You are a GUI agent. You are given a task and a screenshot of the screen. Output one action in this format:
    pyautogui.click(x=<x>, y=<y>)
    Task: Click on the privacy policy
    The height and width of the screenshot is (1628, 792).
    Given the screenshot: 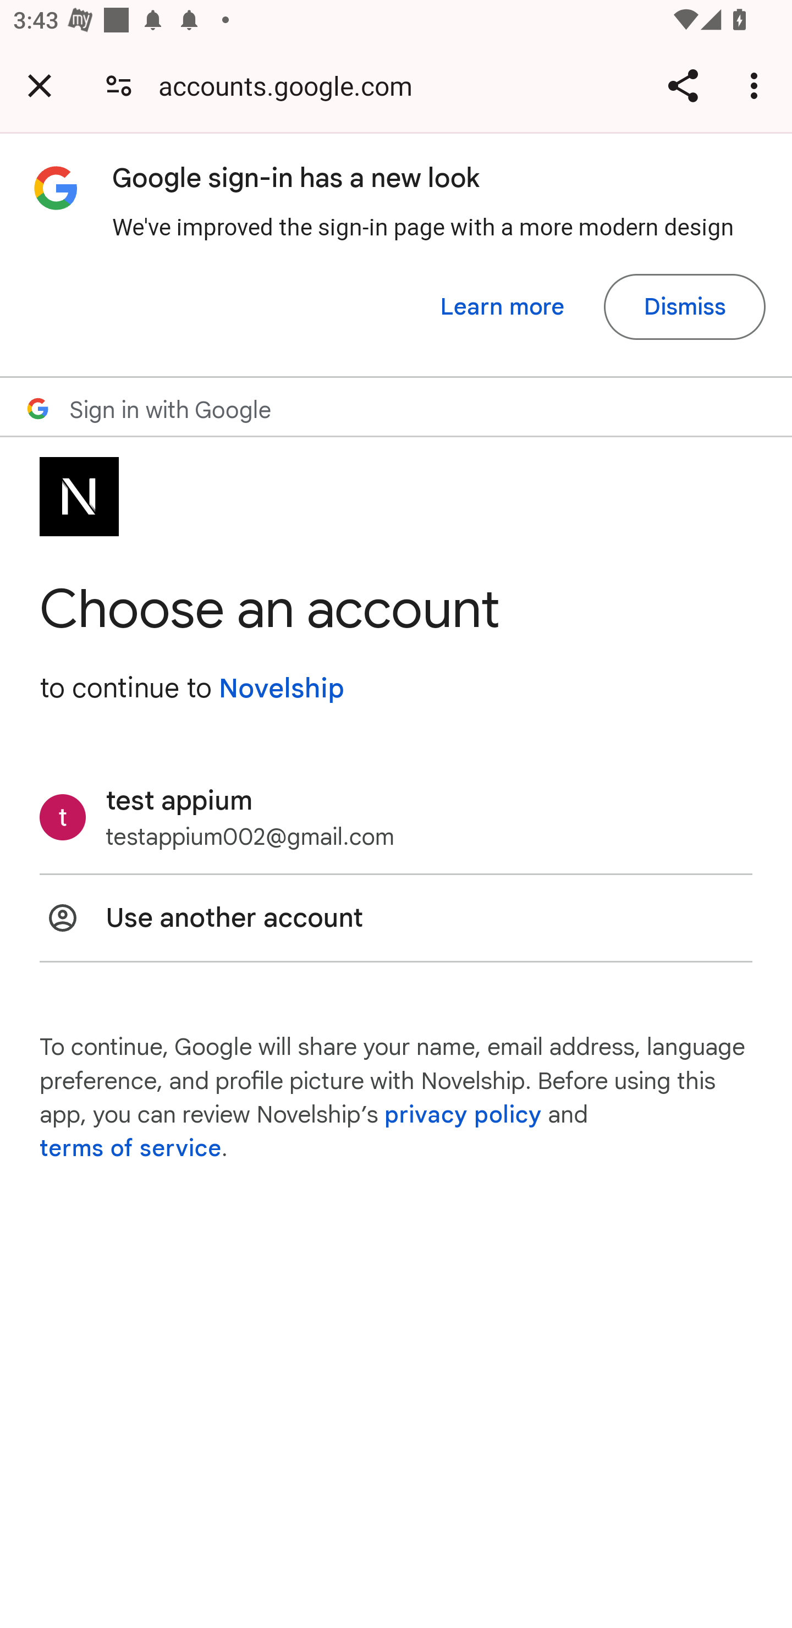 What is the action you would take?
    pyautogui.click(x=462, y=1114)
    